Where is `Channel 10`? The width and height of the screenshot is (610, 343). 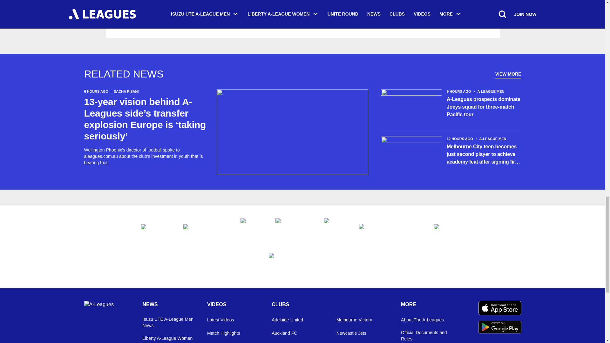
Channel 10 is located at coordinates (251, 229).